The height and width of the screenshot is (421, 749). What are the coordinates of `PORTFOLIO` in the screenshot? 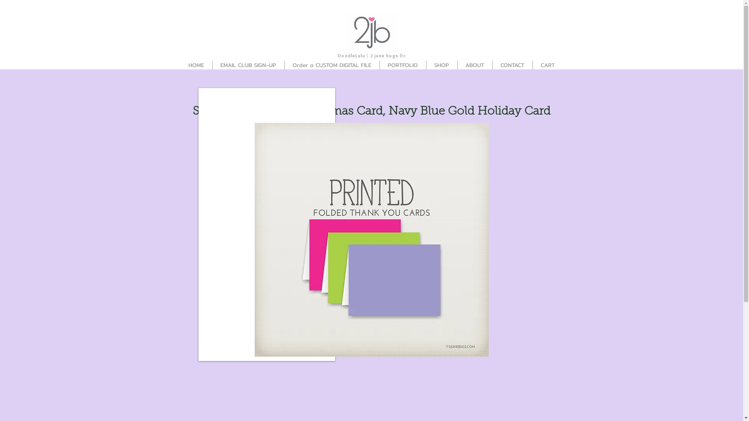 It's located at (403, 65).